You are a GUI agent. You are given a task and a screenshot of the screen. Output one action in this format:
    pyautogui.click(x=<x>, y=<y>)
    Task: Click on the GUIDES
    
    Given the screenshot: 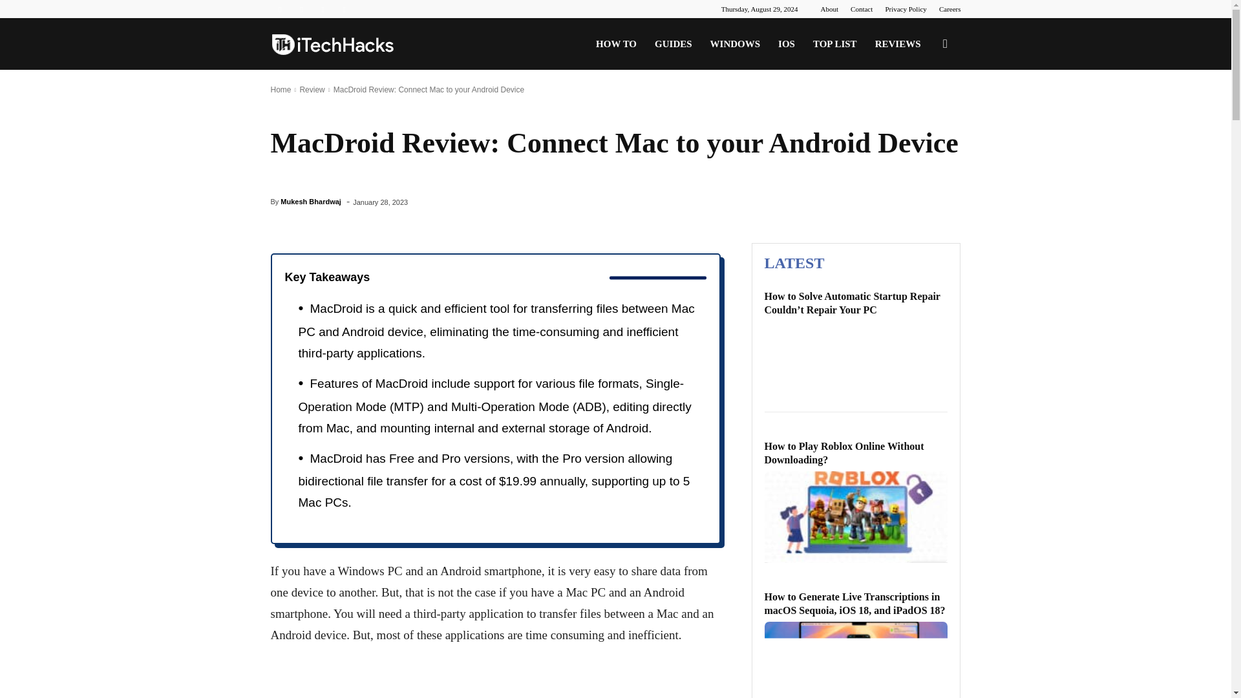 What is the action you would take?
    pyautogui.click(x=673, y=44)
    